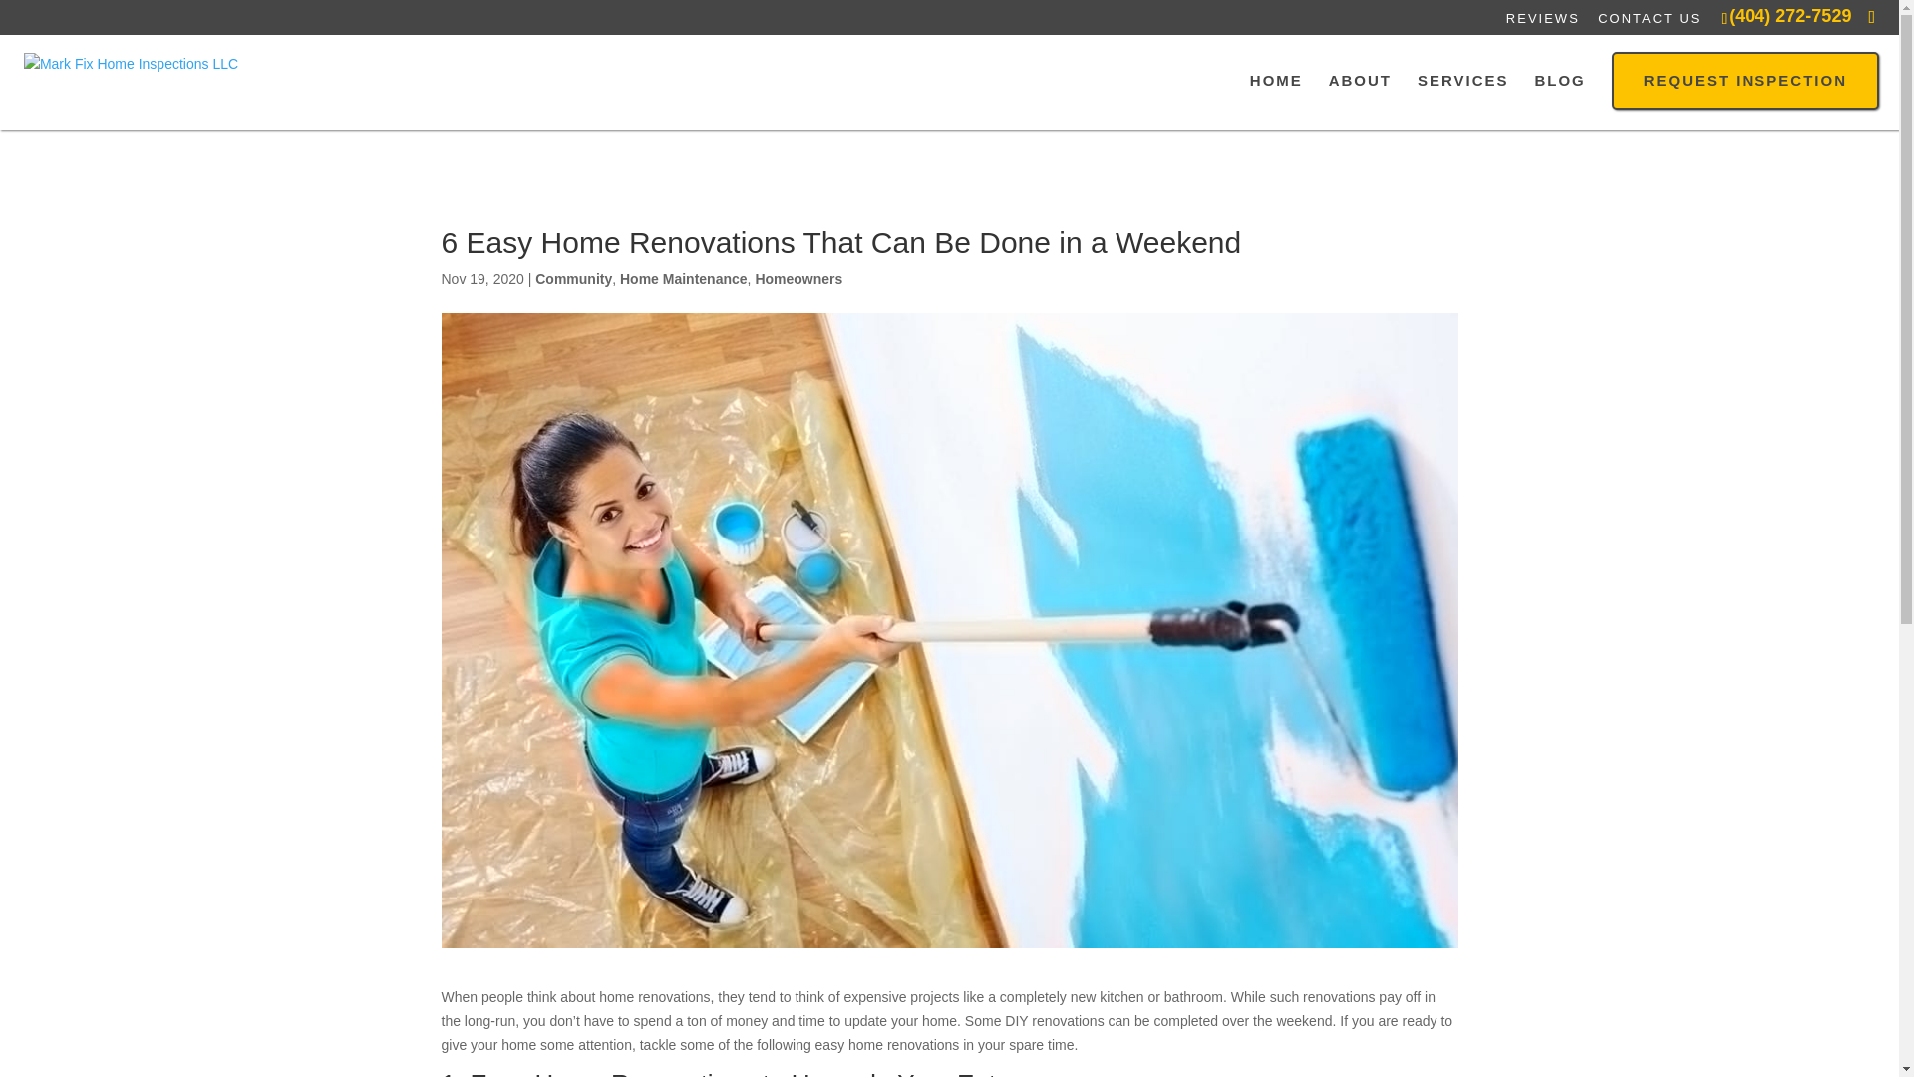  Describe the element at coordinates (1649, 21) in the screenshot. I see `CONTACT US` at that location.